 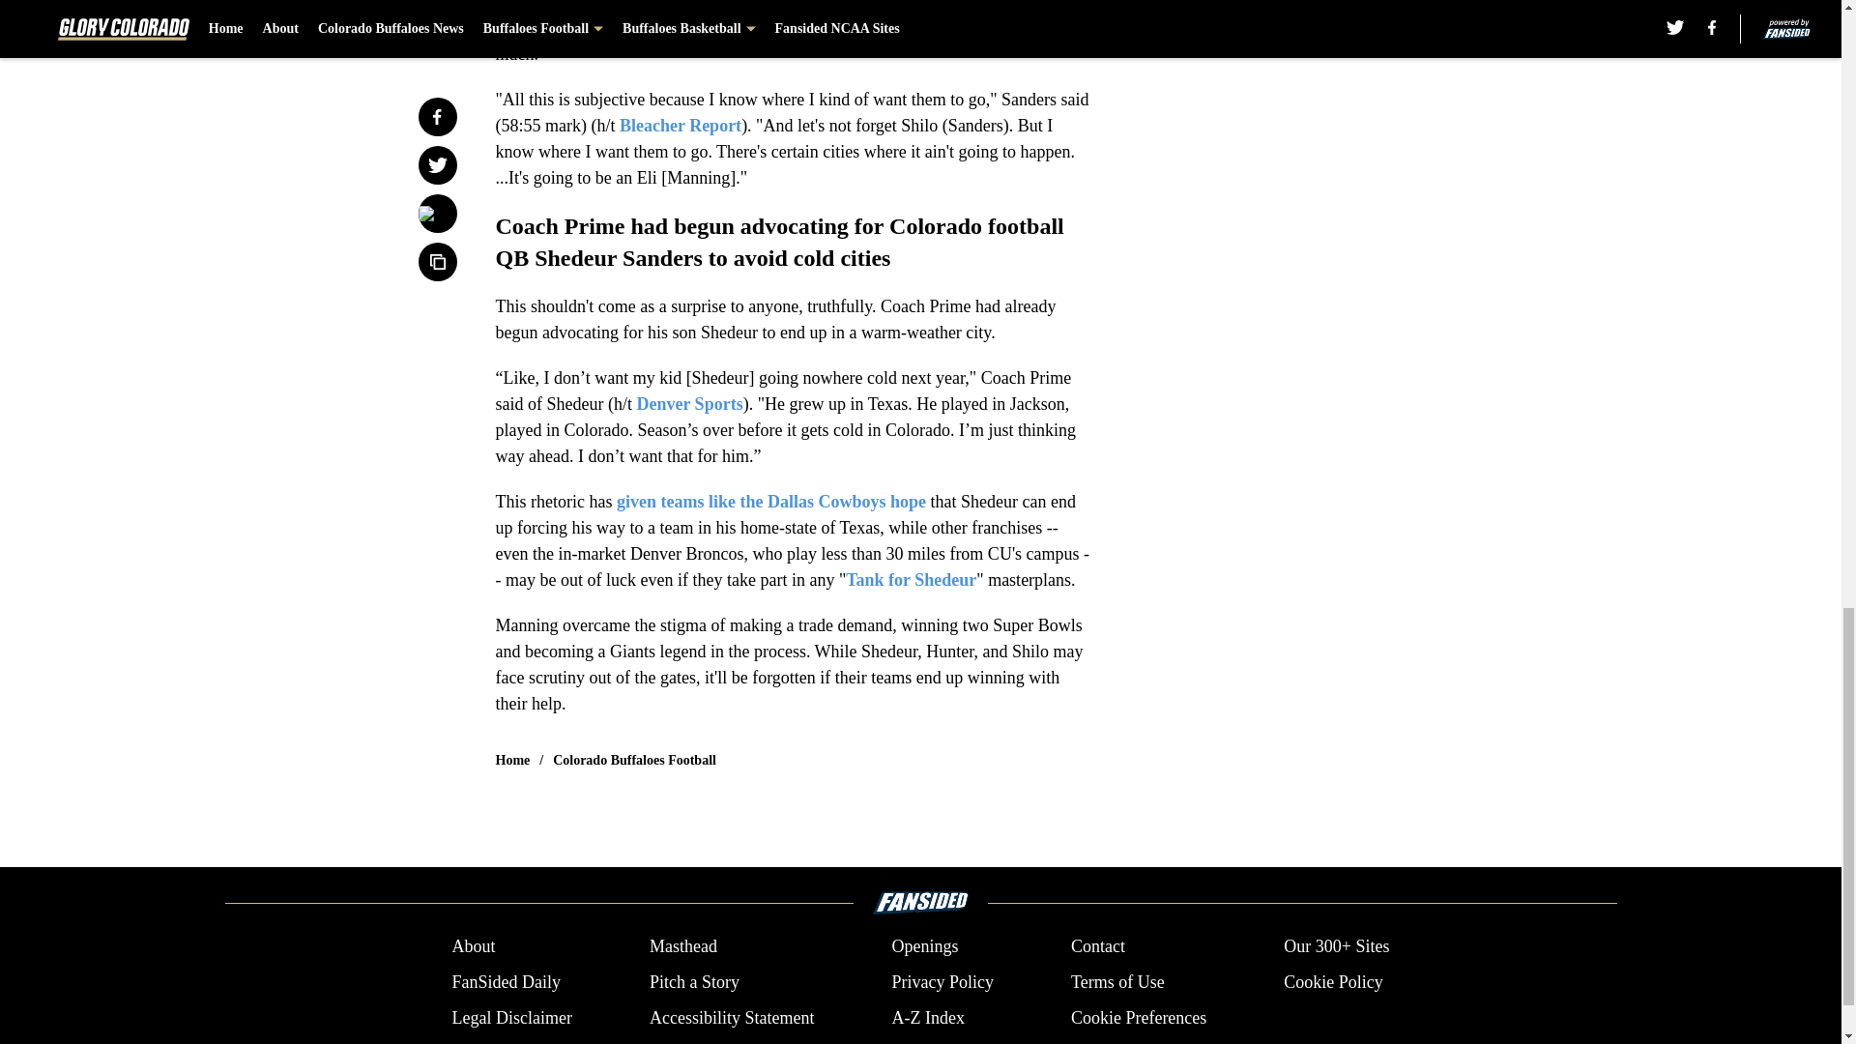 What do you see at coordinates (694, 982) in the screenshot?
I see `Pitch a Story` at bounding box center [694, 982].